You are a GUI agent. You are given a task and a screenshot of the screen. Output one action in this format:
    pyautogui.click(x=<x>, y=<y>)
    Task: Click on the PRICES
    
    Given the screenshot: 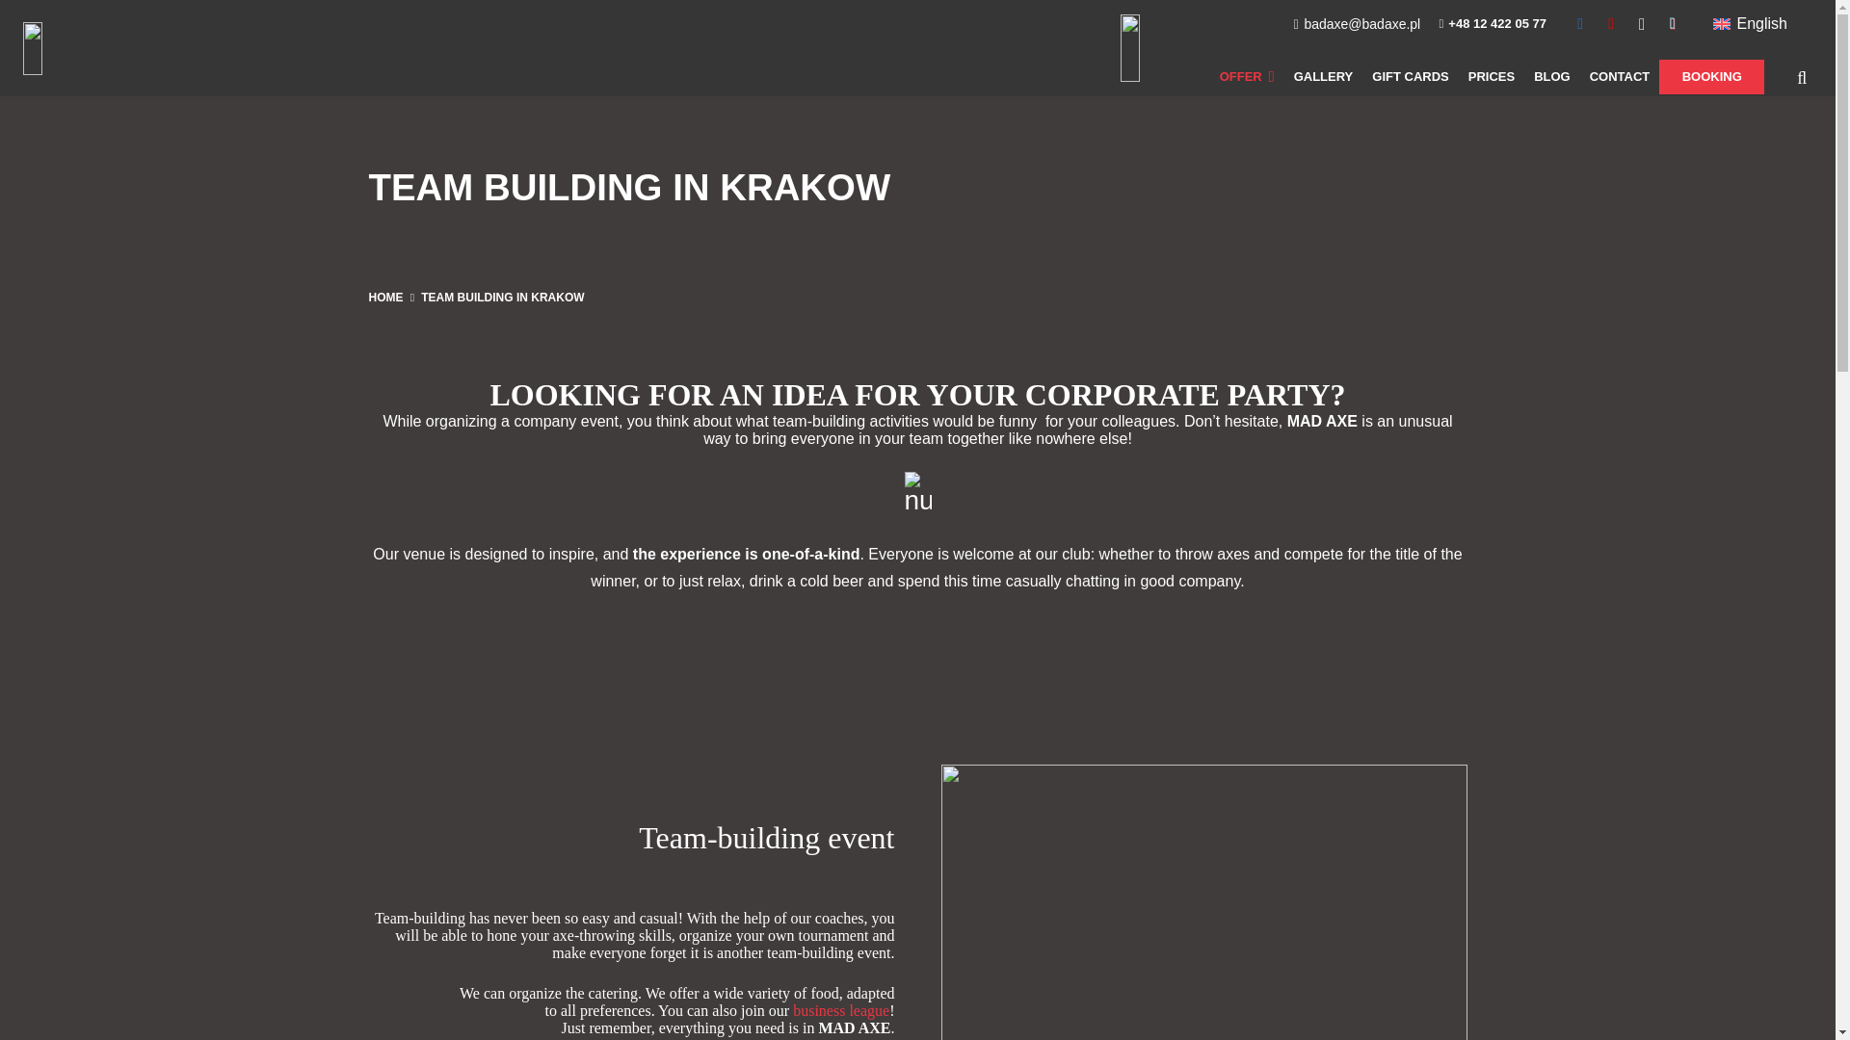 What is the action you would take?
    pyautogui.click(x=1492, y=77)
    